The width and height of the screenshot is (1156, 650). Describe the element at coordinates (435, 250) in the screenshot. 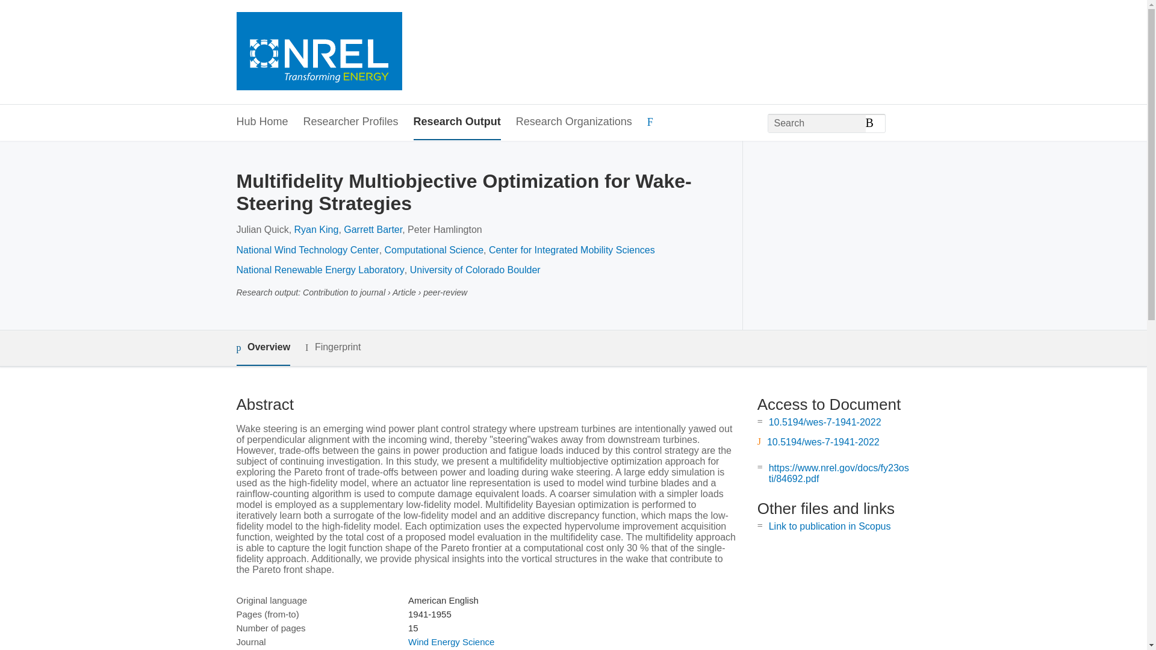

I see `Computational Science` at that location.